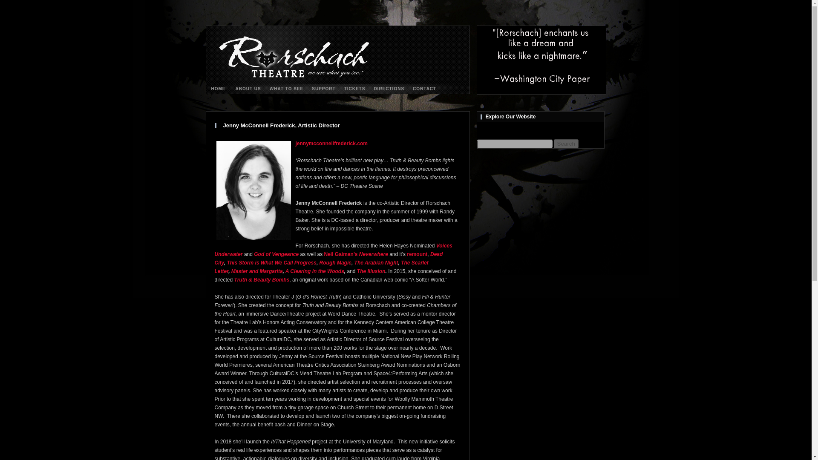 This screenshot has width=818, height=460. I want to click on DIRECTIONS, so click(389, 89).